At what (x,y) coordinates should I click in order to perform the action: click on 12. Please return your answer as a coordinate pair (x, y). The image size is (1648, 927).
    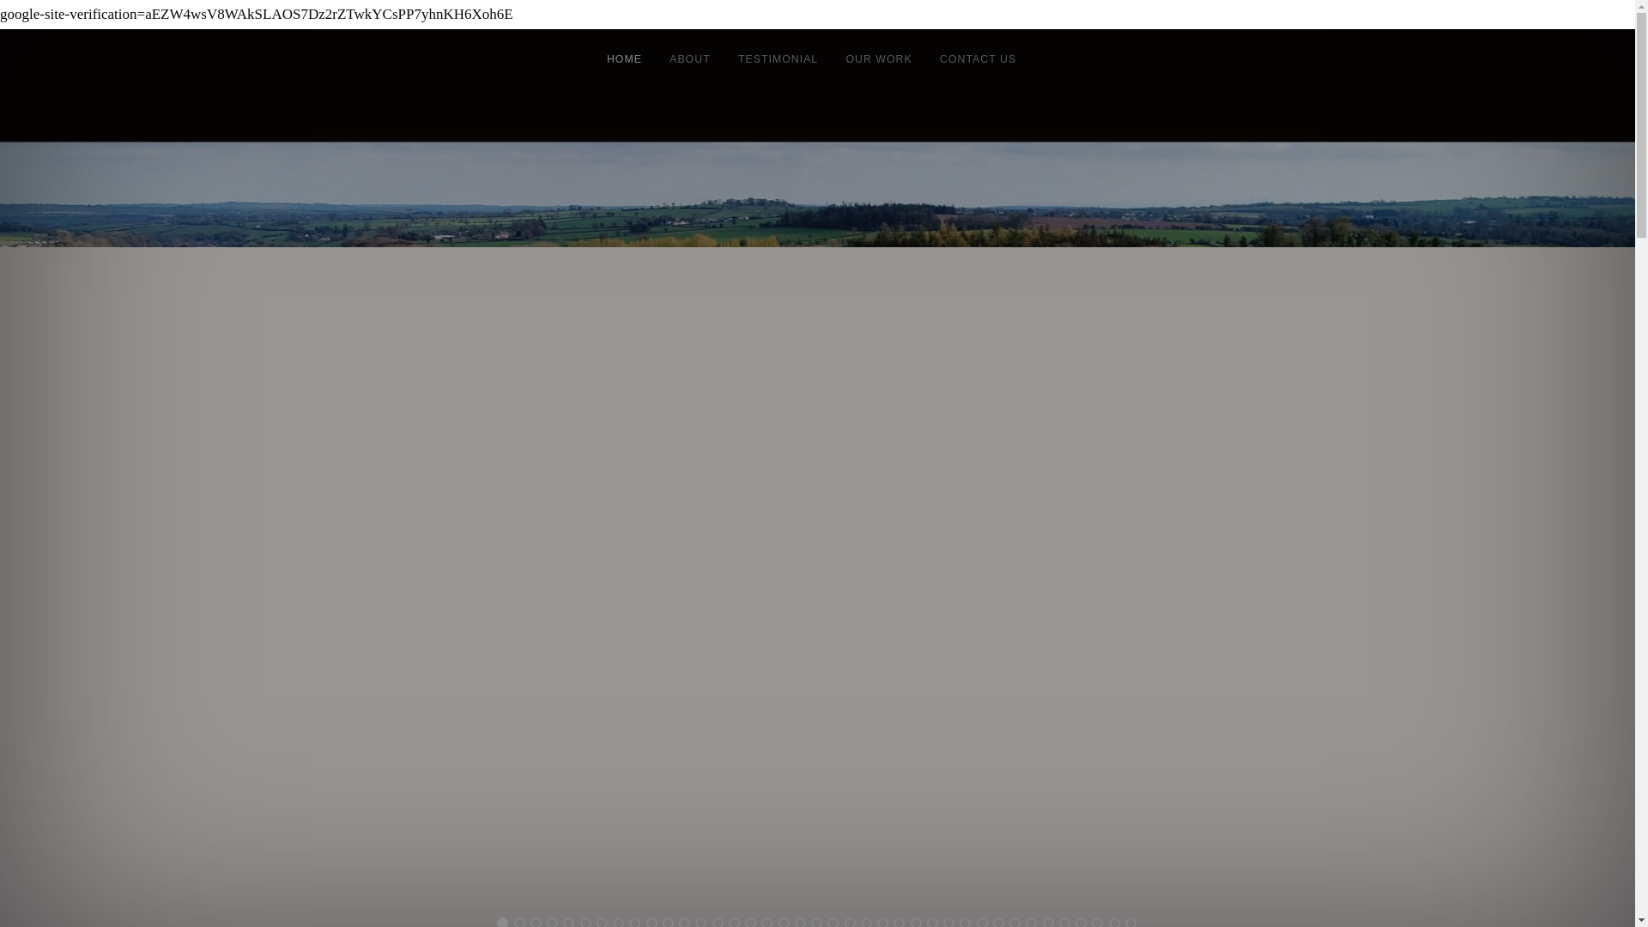
    Looking at the image, I should click on (685, 922).